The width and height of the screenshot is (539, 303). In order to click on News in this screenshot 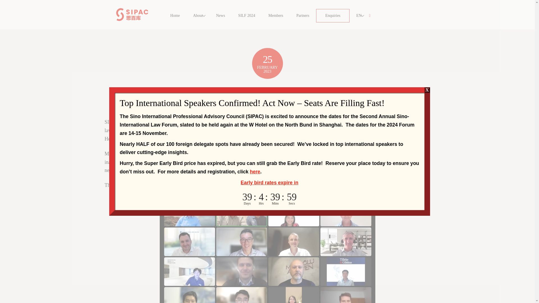, I will do `click(359, 16)`.